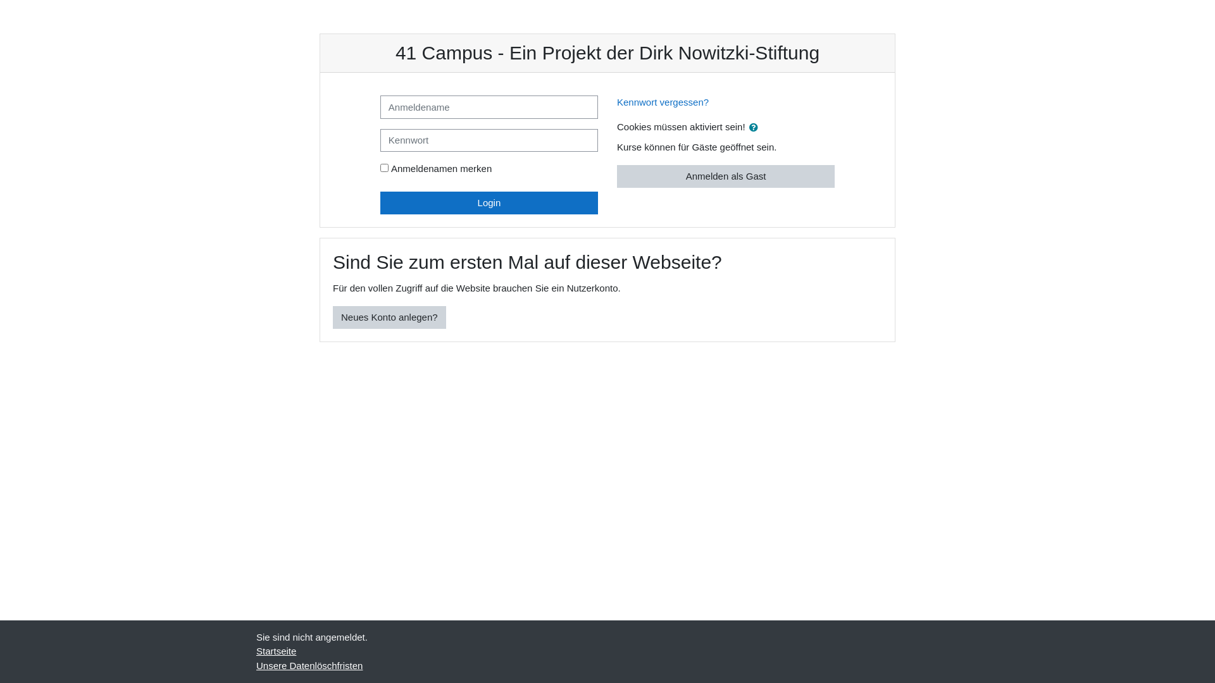  Describe the element at coordinates (276, 651) in the screenshot. I see `Startseite` at that location.